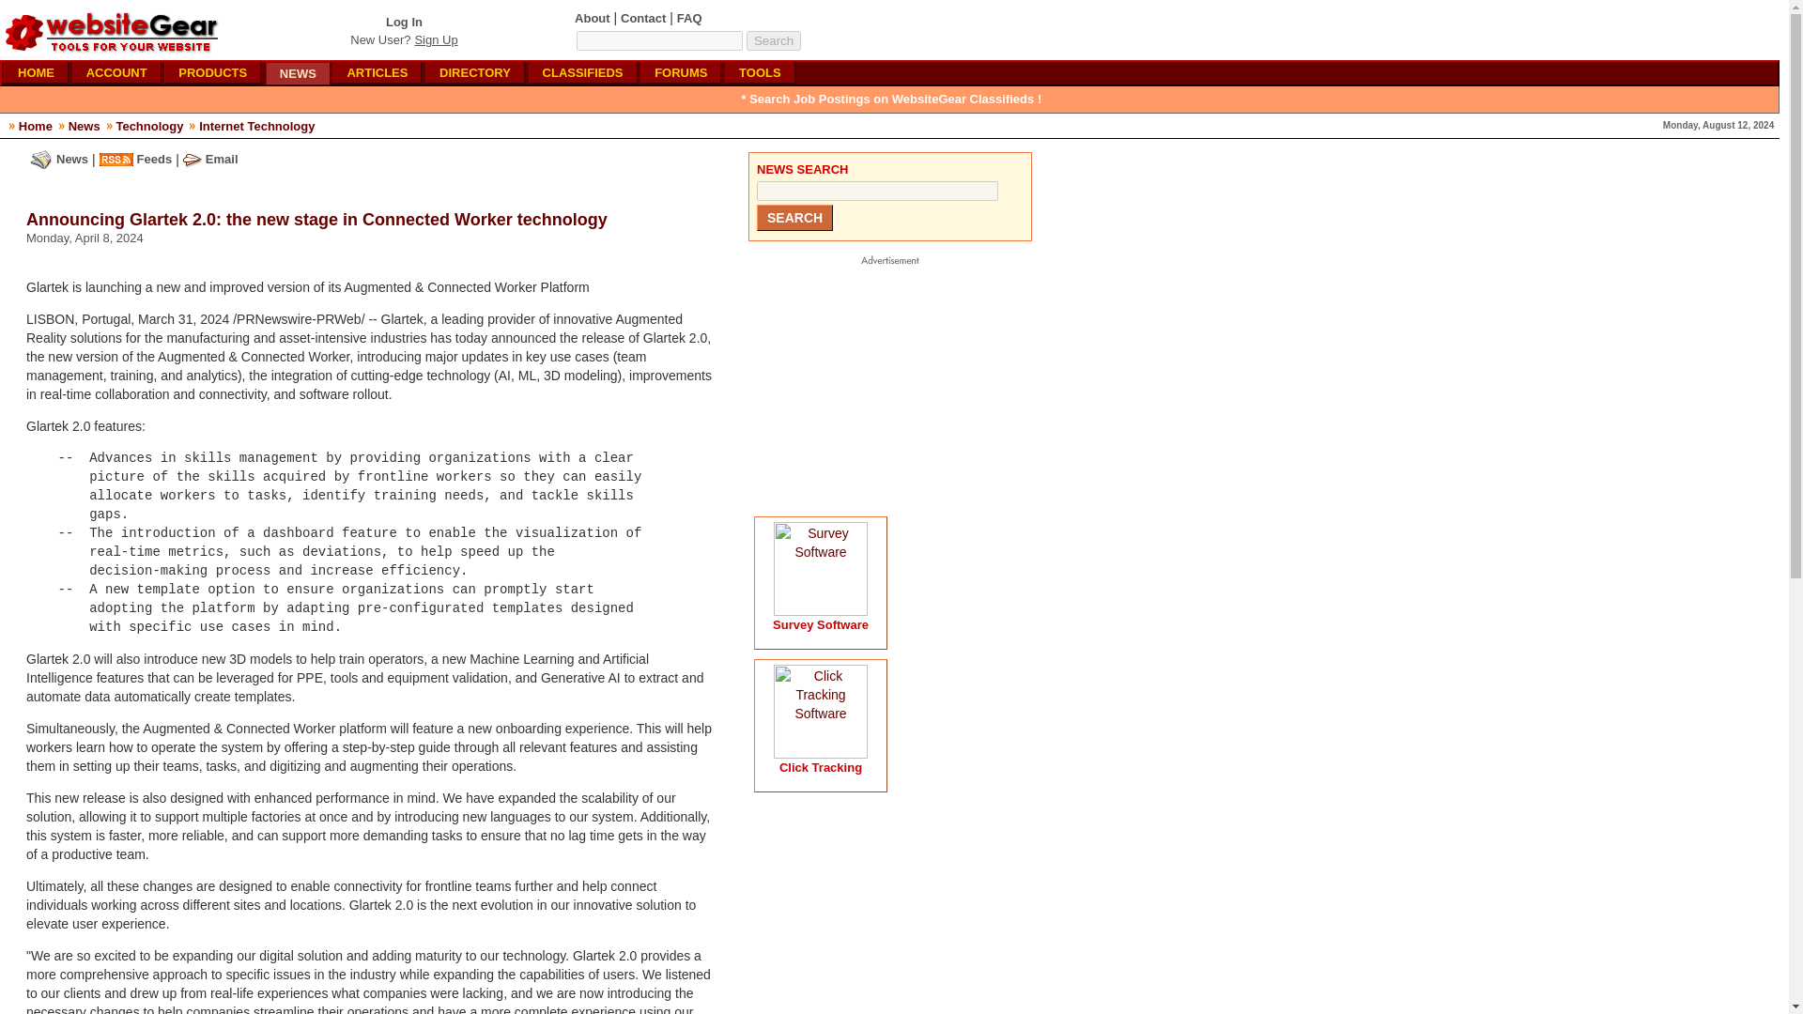 This screenshot has height=1014, width=1803. I want to click on About, so click(593, 17).